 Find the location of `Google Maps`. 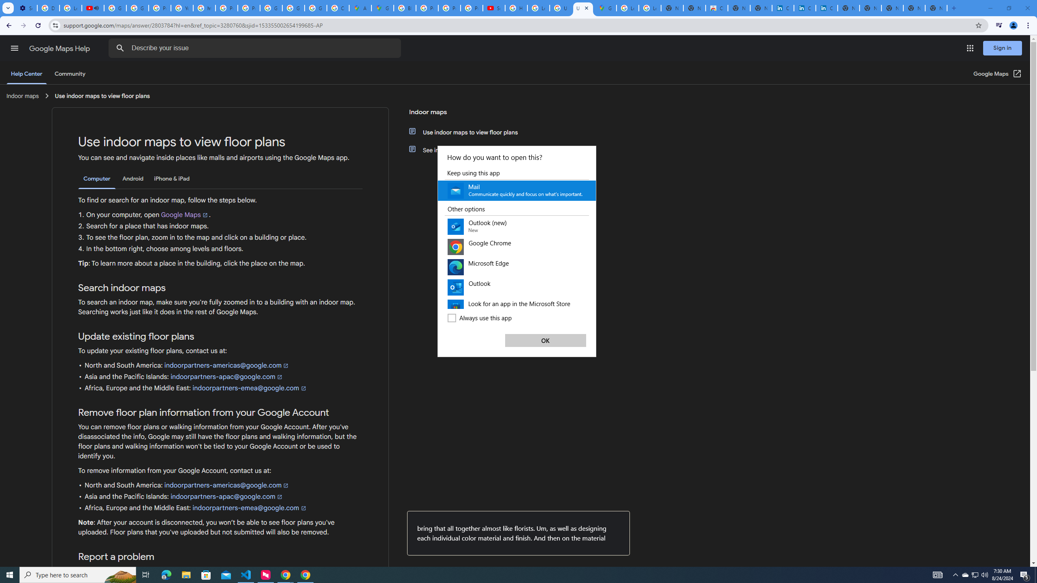

Google Maps is located at coordinates (382, 8).